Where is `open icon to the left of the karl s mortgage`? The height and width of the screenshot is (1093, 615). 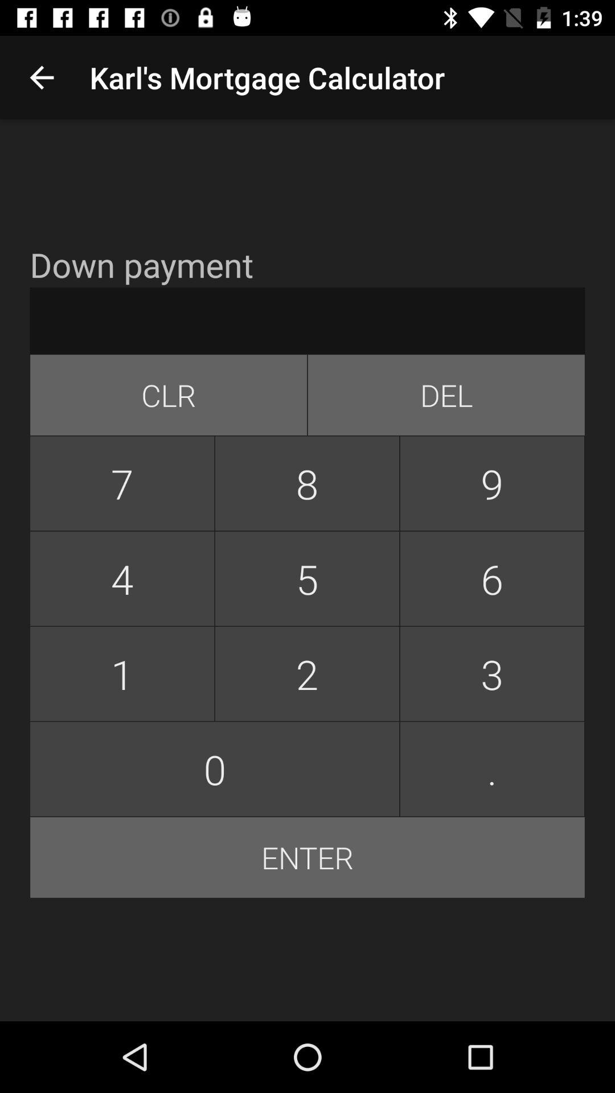
open icon to the left of the karl s mortgage is located at coordinates (42, 77).